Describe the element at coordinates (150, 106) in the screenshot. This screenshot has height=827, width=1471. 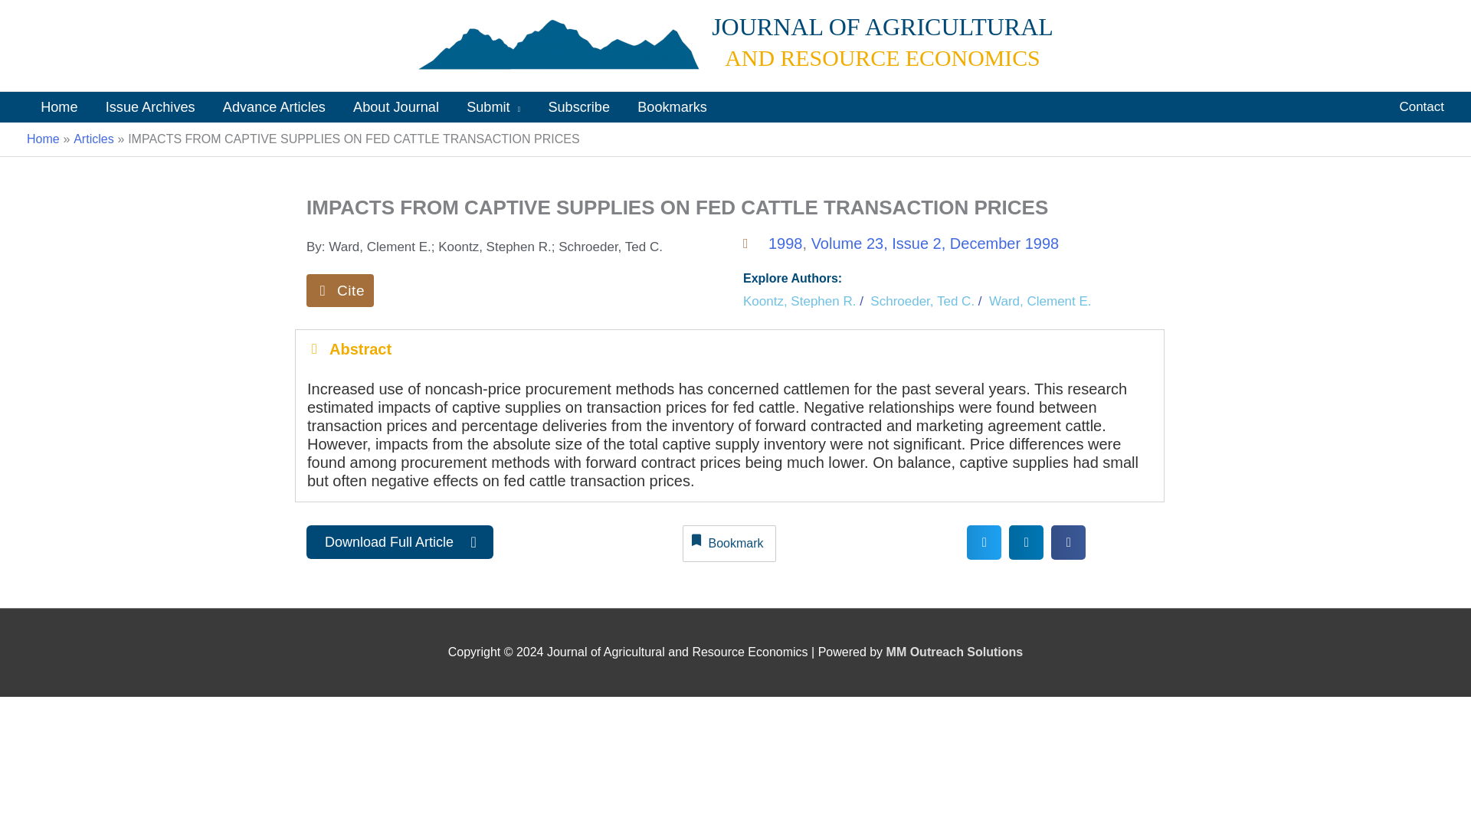
I see `Issue Archives` at that location.